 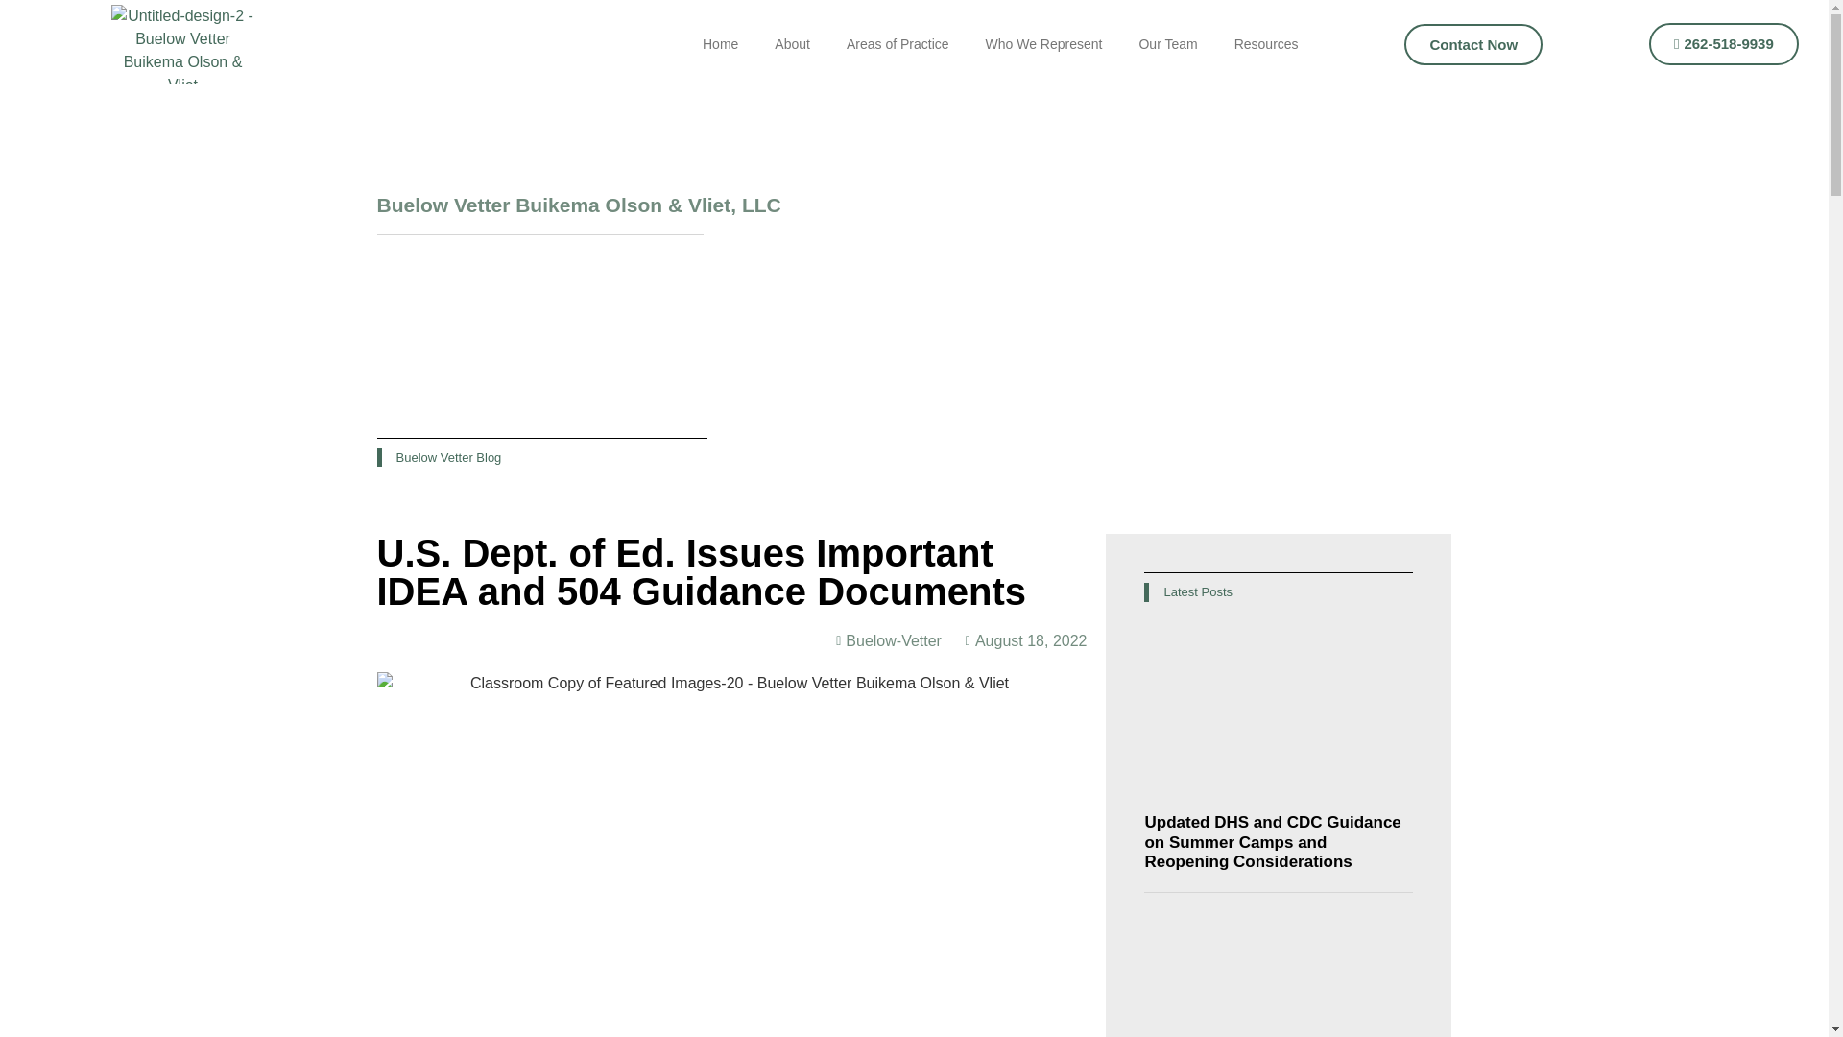 I want to click on Who We Represent, so click(x=1044, y=44).